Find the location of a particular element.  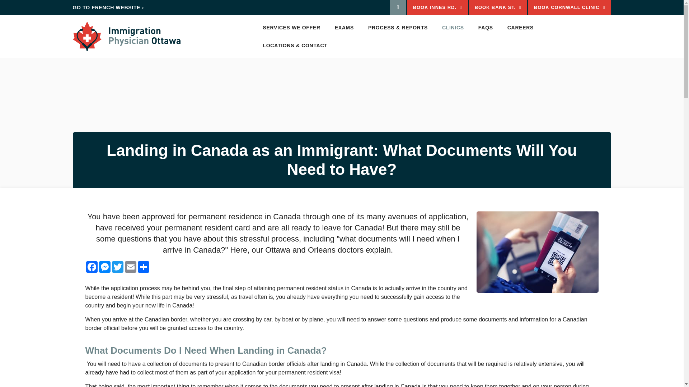

Medical Immigration Careers in Ottawa is located at coordinates (520, 27).